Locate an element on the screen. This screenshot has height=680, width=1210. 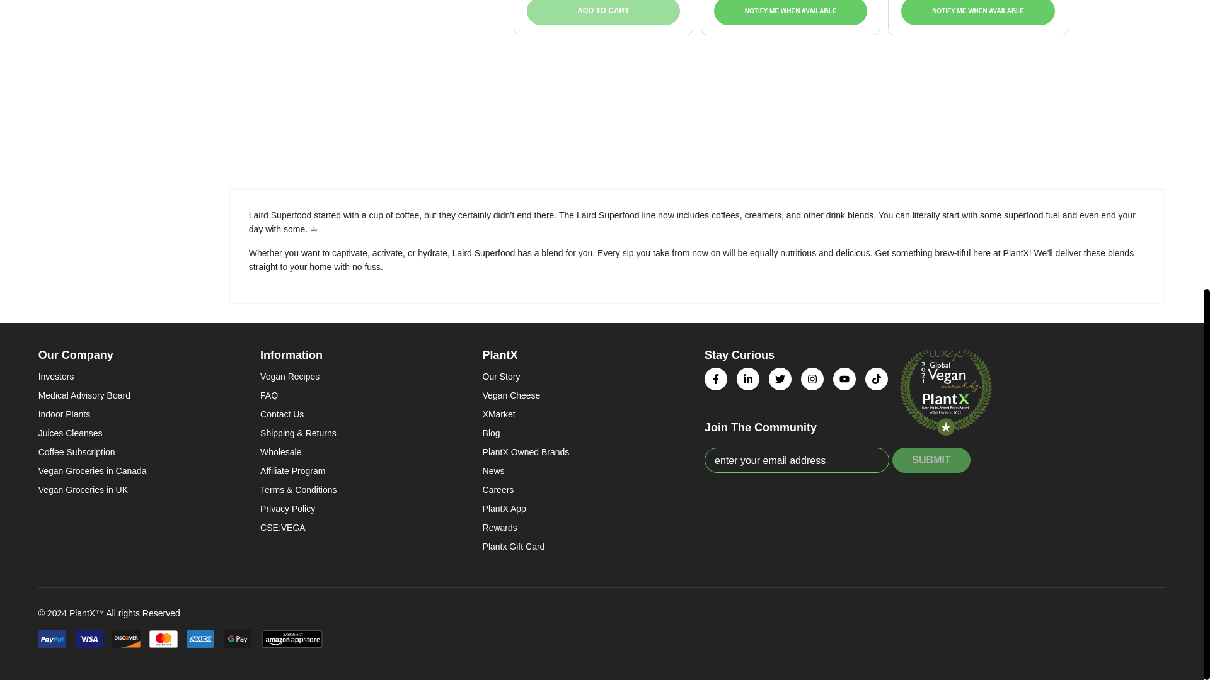
Tiktok is located at coordinates (876, 379).